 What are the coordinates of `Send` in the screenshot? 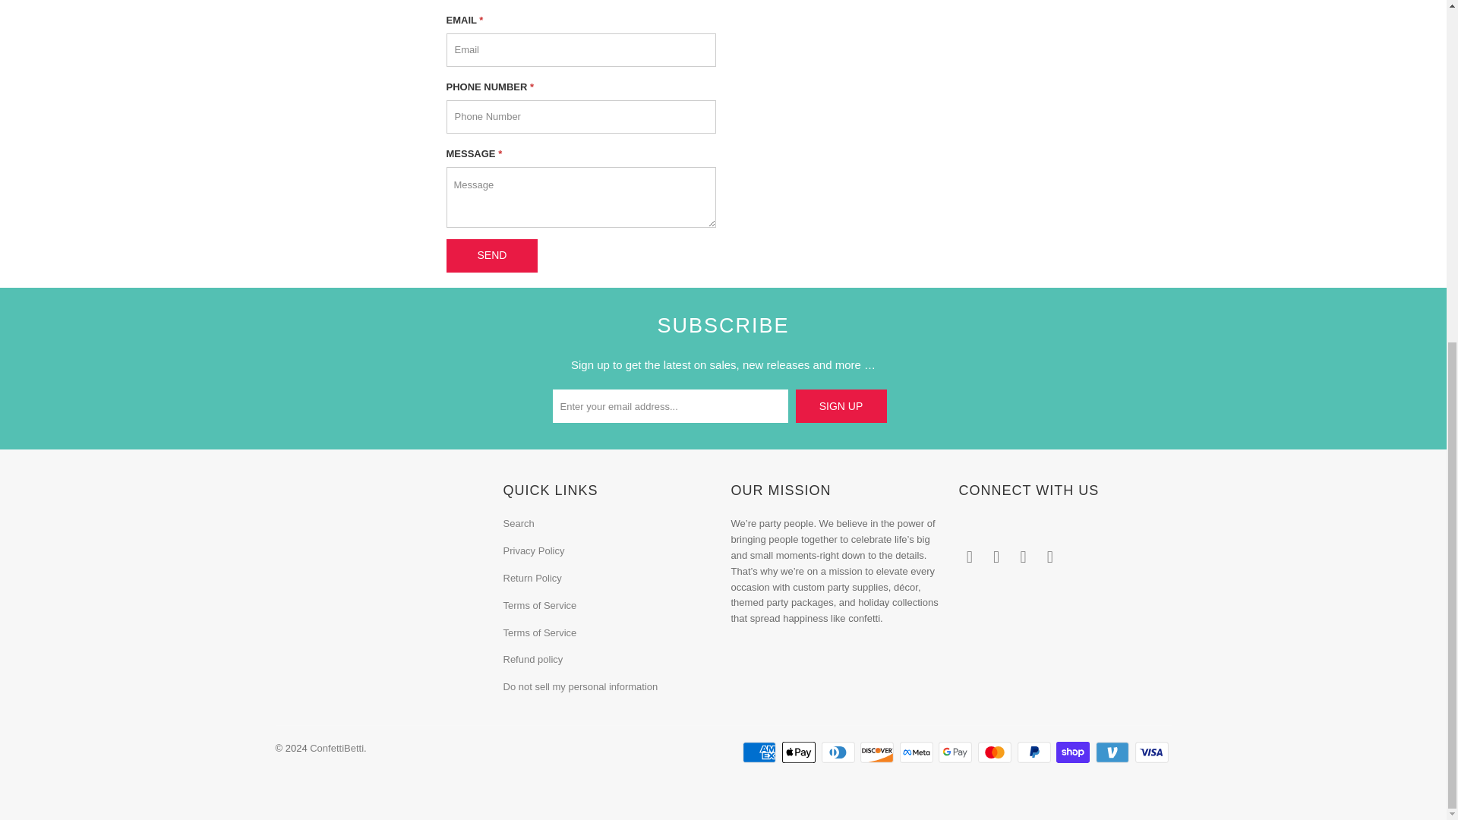 It's located at (492, 255).